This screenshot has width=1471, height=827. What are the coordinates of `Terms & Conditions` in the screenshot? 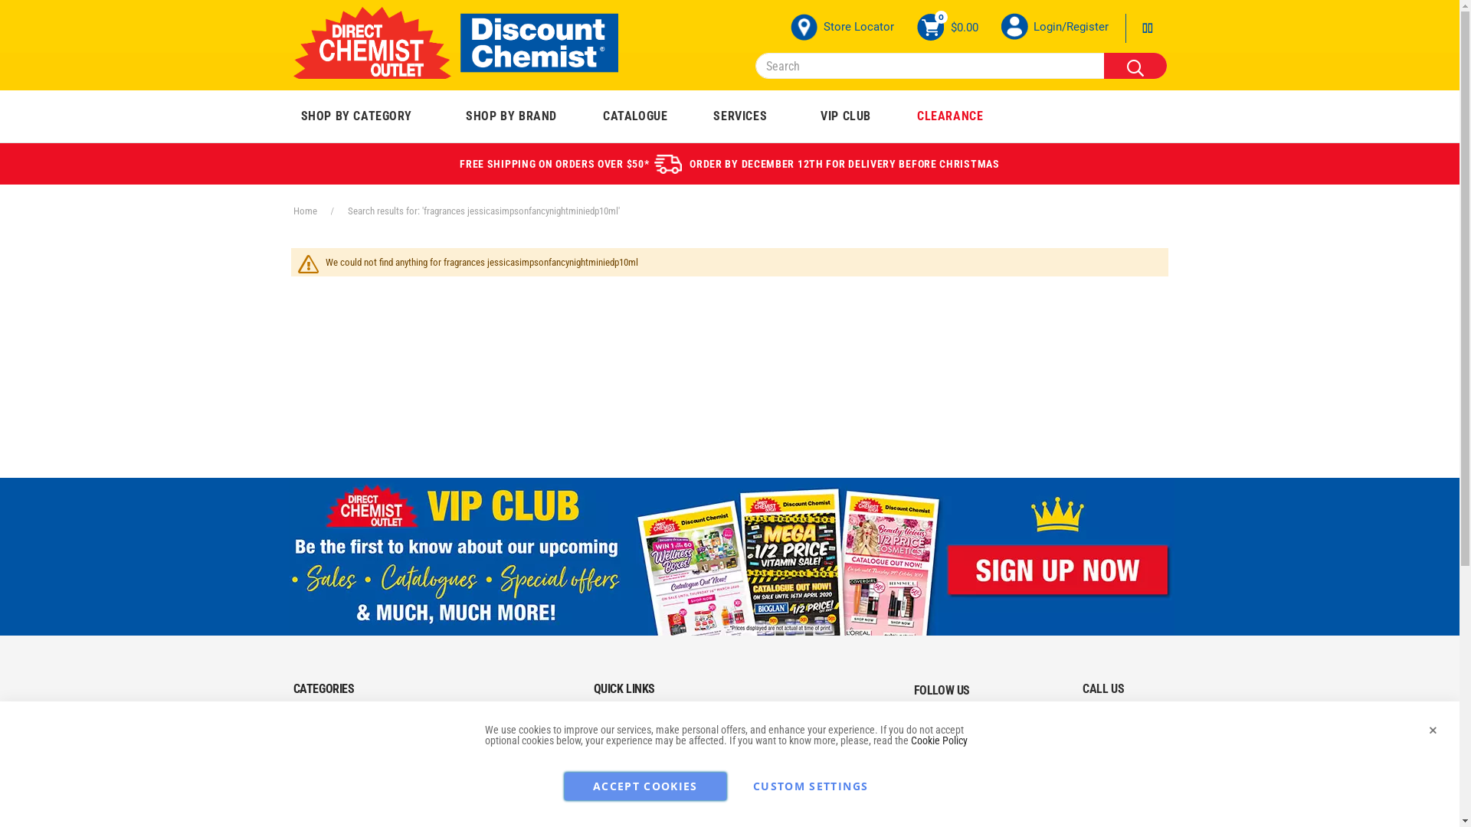 It's located at (783, 724).